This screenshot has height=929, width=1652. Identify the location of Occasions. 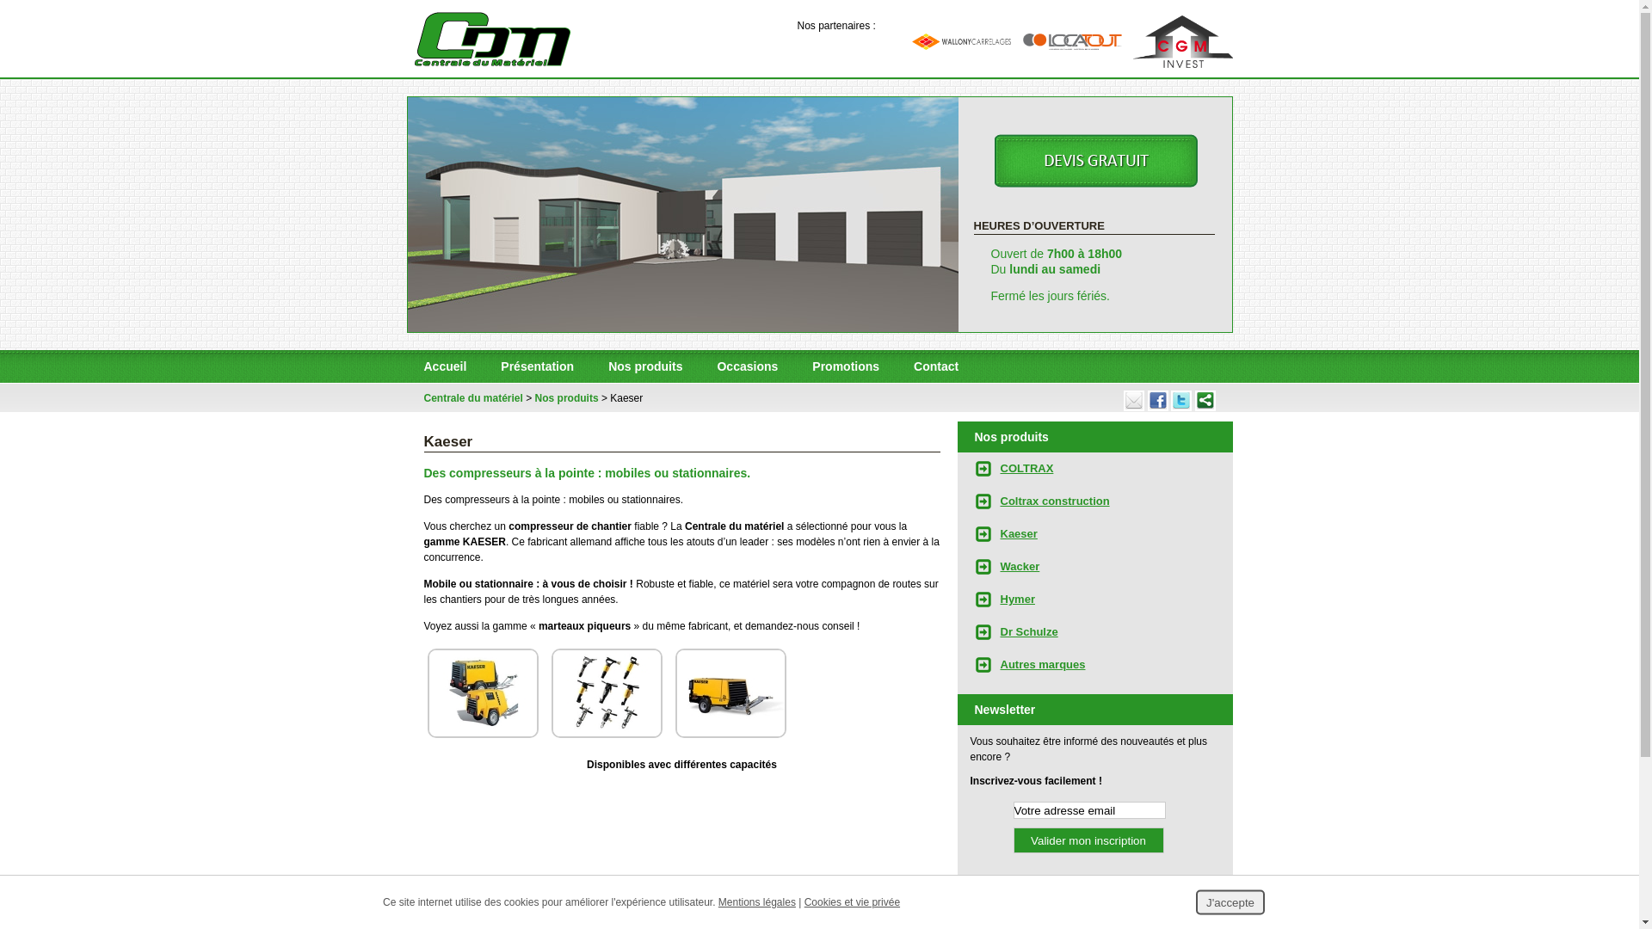
(747, 366).